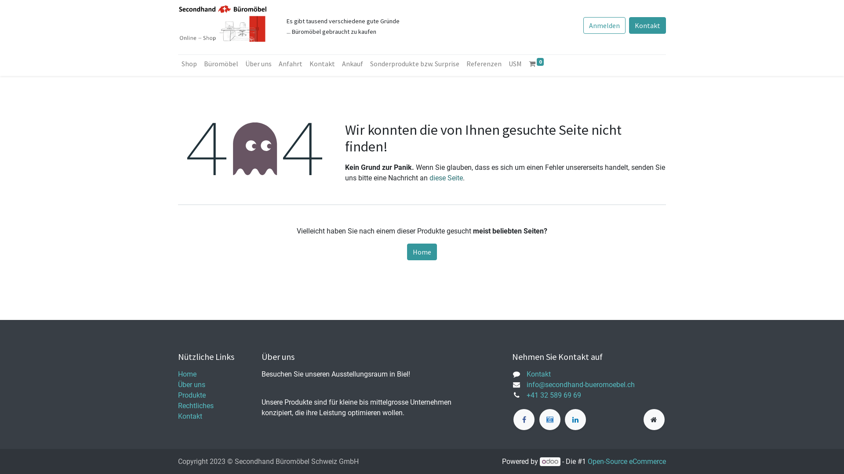 The width and height of the screenshot is (844, 474). Describe the element at coordinates (515, 64) in the screenshot. I see `USM` at that location.